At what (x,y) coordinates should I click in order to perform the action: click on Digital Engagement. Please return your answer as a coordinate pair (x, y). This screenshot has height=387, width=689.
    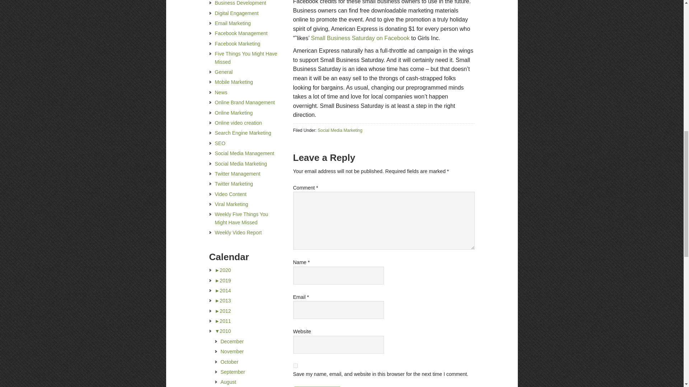
    Looking at the image, I should click on (236, 13).